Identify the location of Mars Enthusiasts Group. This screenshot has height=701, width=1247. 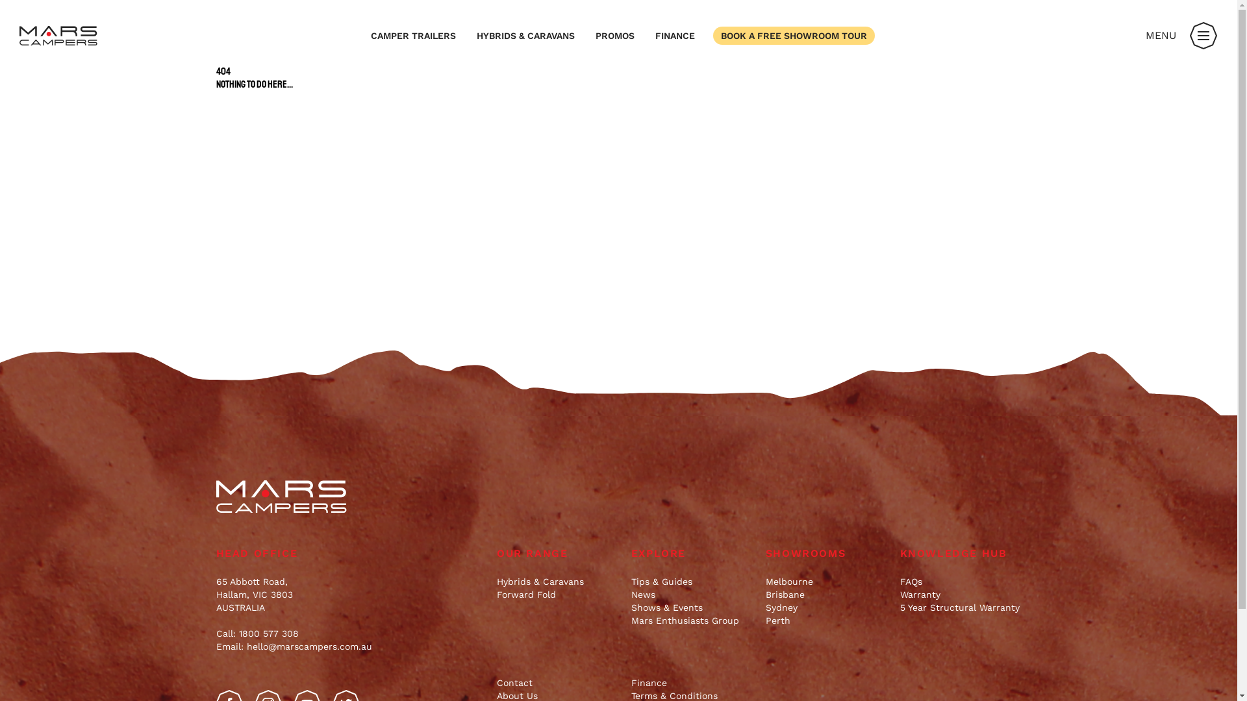
(692, 621).